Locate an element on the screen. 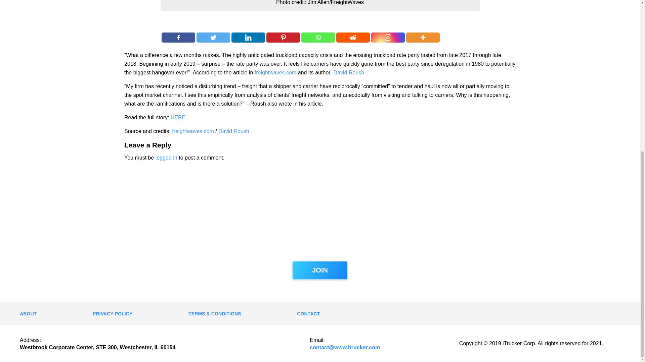  Pinterest is located at coordinates (283, 38).